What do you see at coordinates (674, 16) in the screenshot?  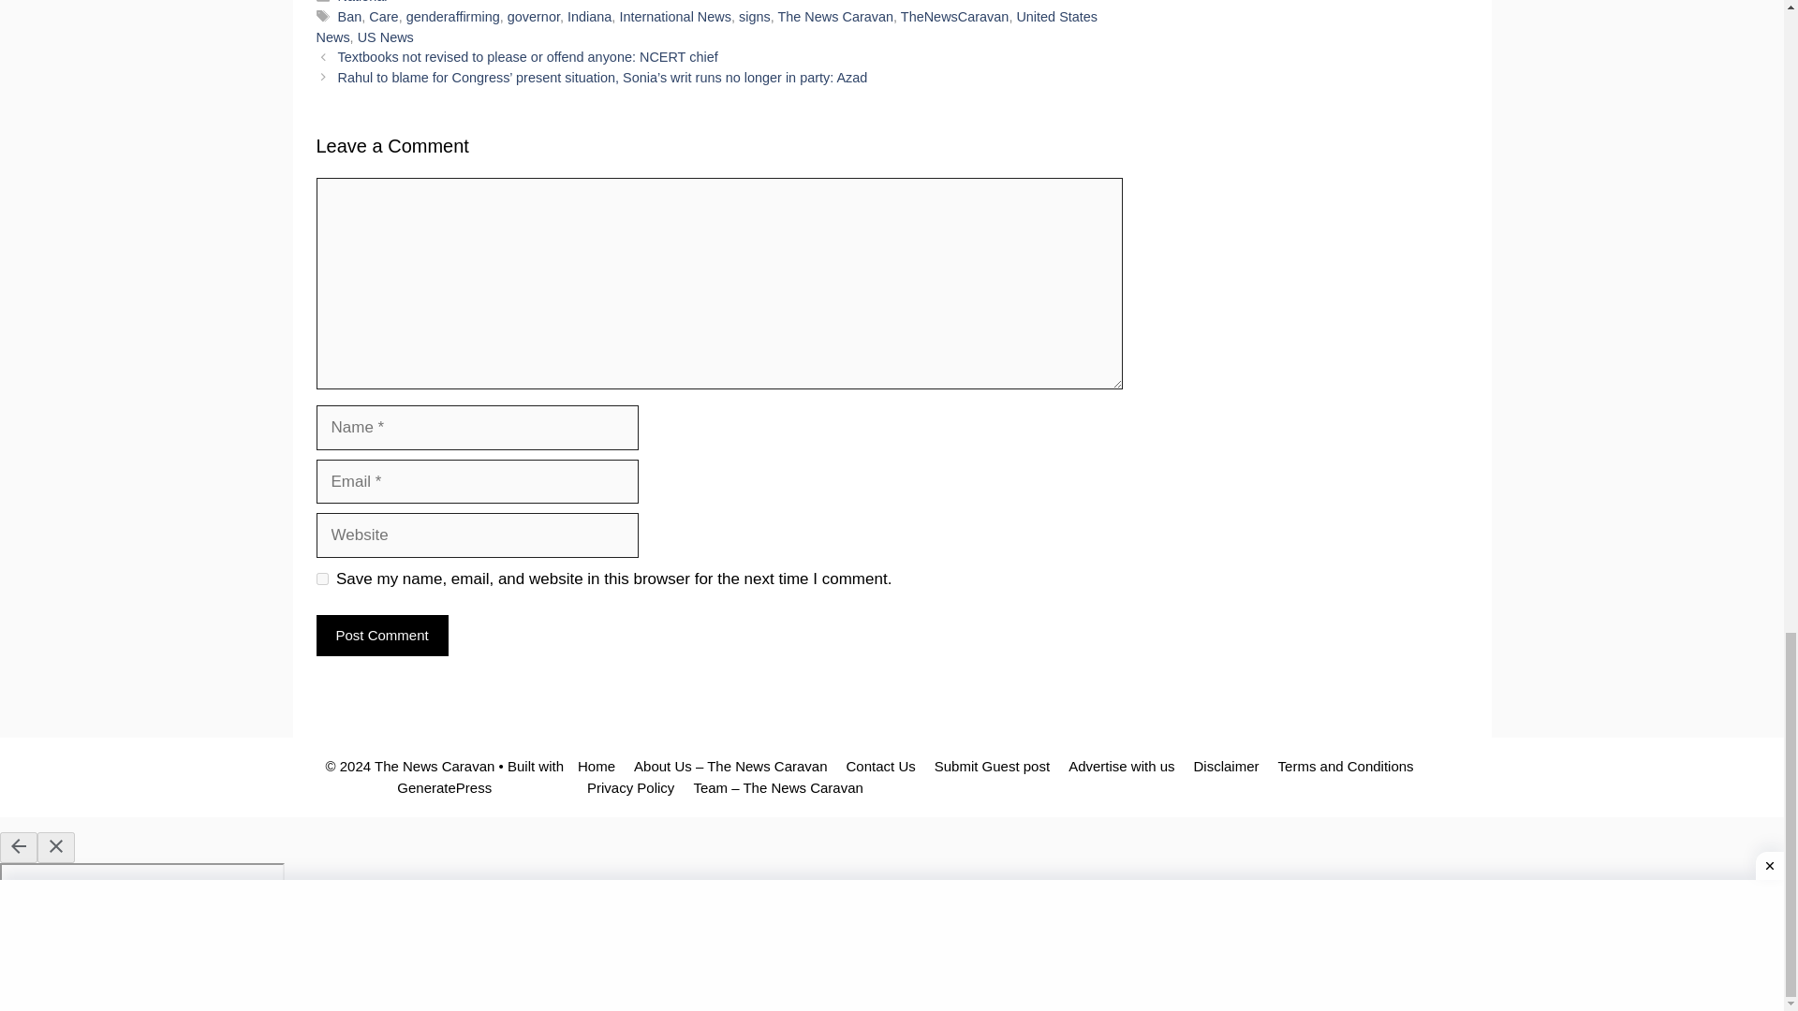 I see `International News` at bounding box center [674, 16].